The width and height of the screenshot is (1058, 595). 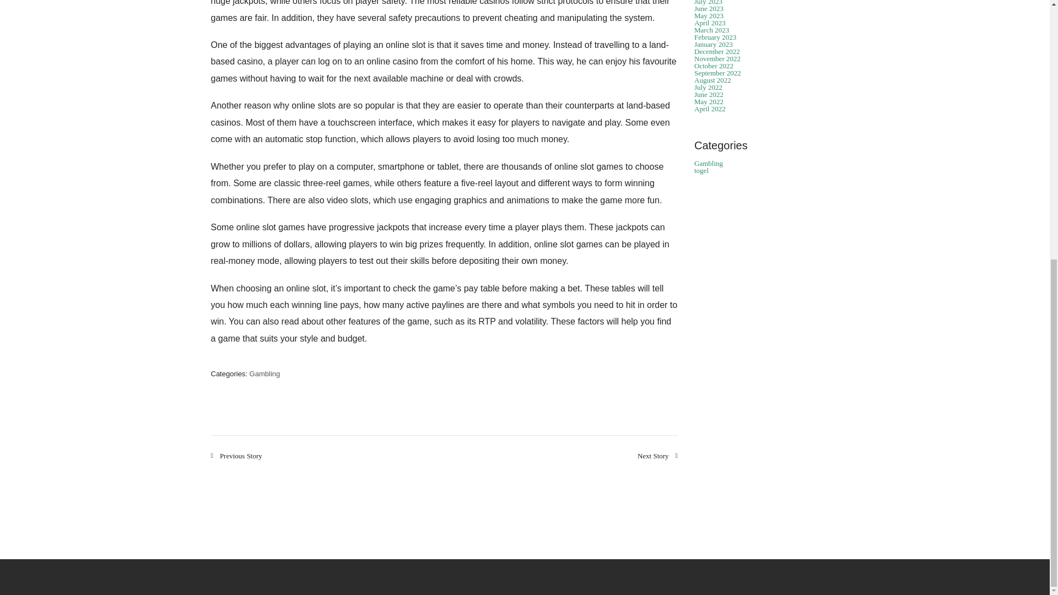 What do you see at coordinates (716, 52) in the screenshot?
I see `December 2022` at bounding box center [716, 52].